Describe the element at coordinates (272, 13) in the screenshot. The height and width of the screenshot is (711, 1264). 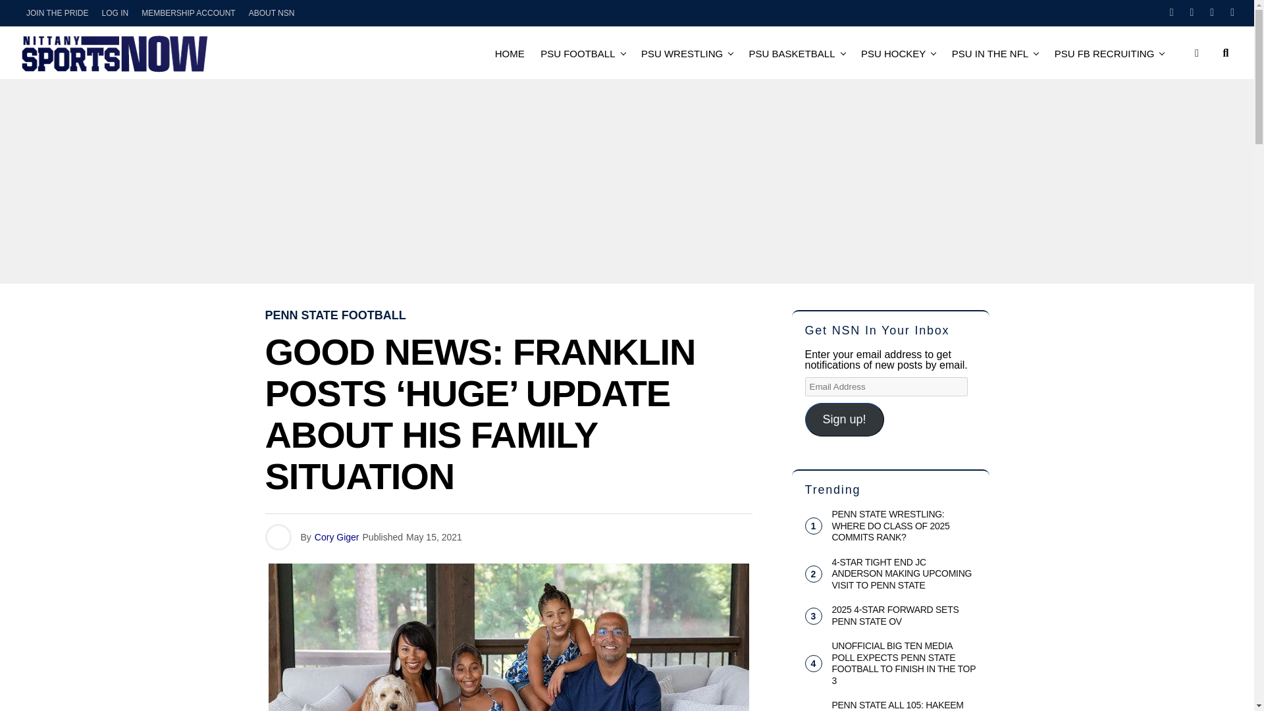
I see `ABOUT NSN` at that location.